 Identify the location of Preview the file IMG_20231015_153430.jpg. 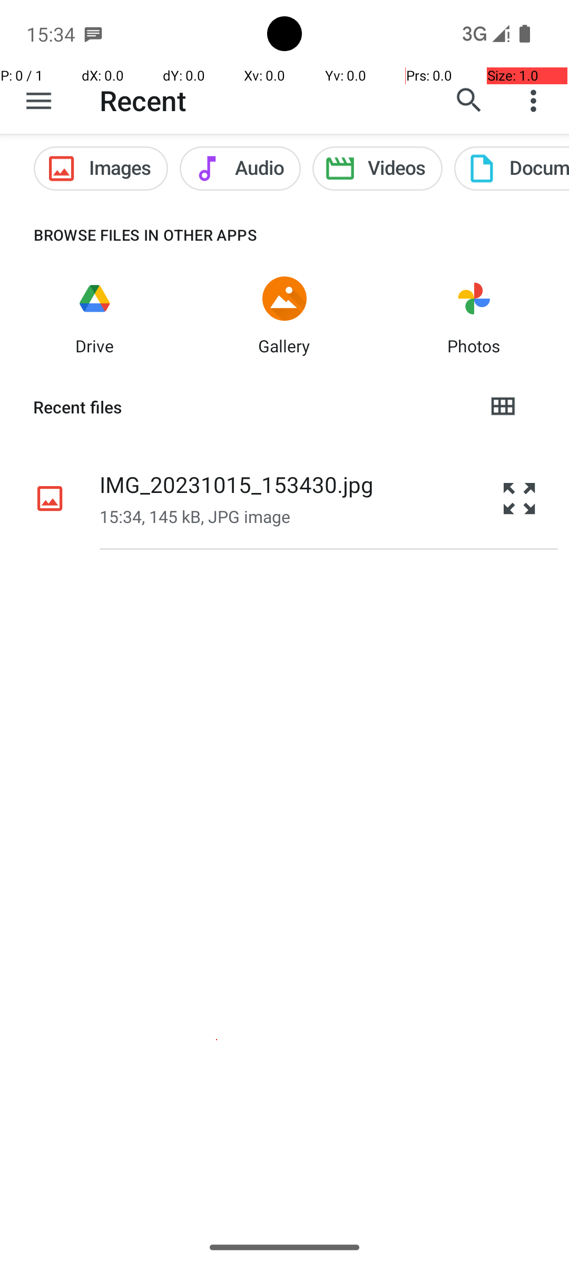
(519, 498).